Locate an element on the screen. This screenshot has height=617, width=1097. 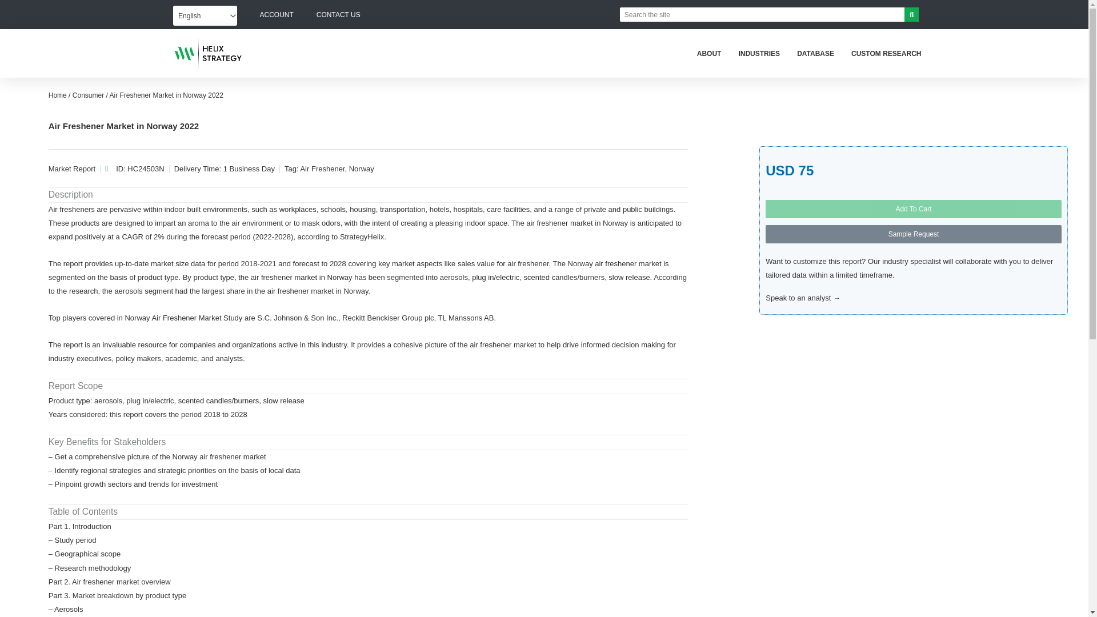
Search is located at coordinates (762, 14).